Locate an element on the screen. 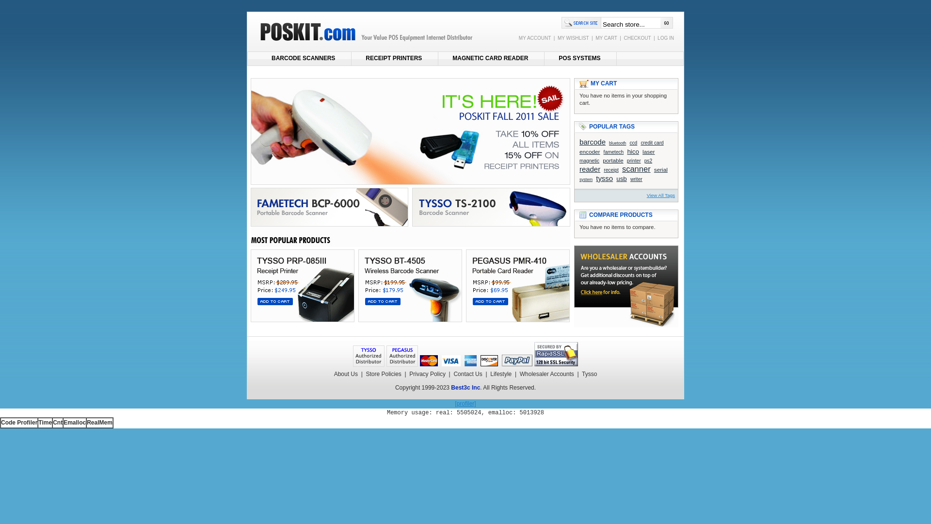 The height and width of the screenshot is (524, 931). About Us is located at coordinates (346, 374).